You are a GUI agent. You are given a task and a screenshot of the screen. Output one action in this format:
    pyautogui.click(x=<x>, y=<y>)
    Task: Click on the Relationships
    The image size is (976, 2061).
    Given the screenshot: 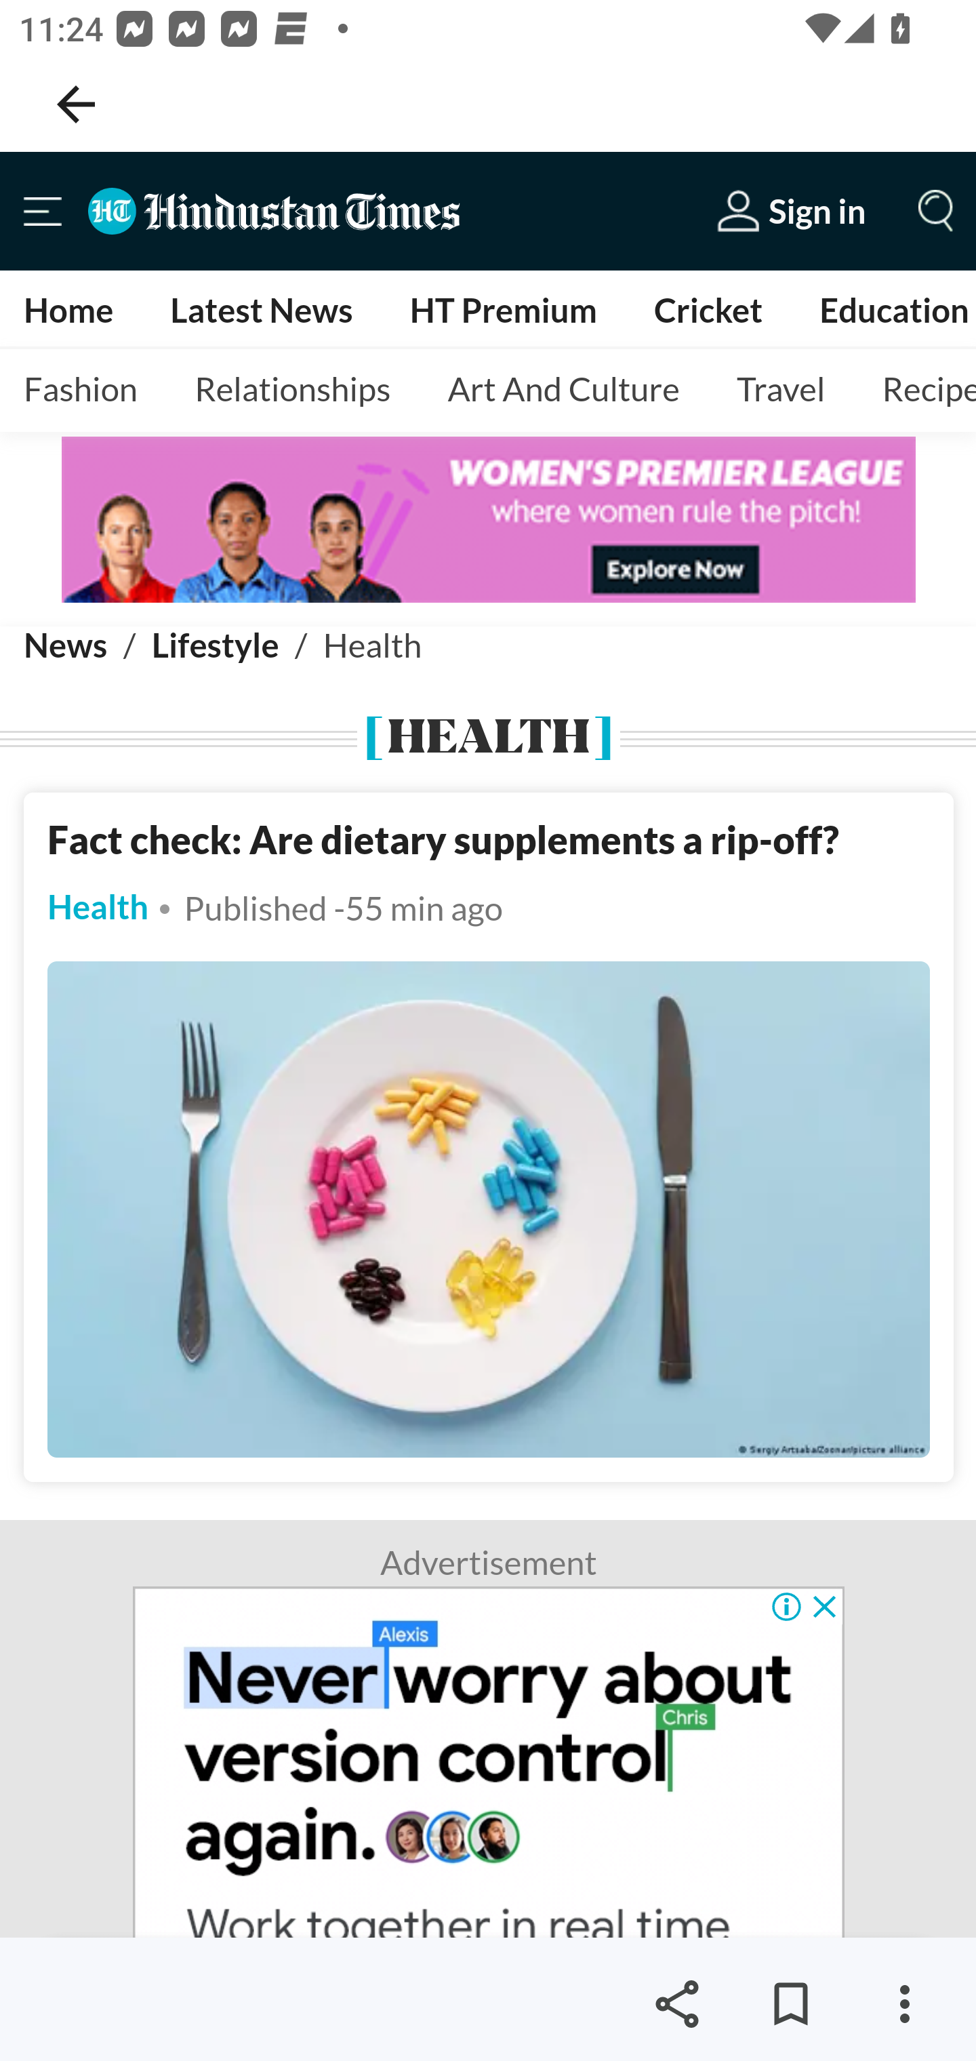 What is the action you would take?
    pyautogui.click(x=293, y=391)
    